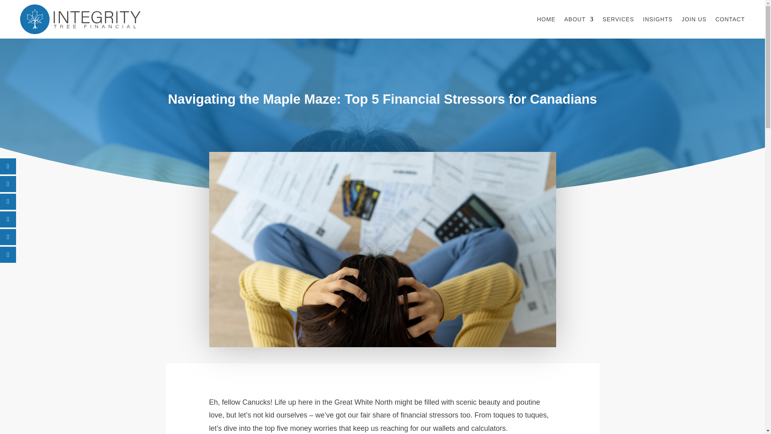  Describe the element at coordinates (730, 19) in the screenshot. I see `CONTACT` at that location.